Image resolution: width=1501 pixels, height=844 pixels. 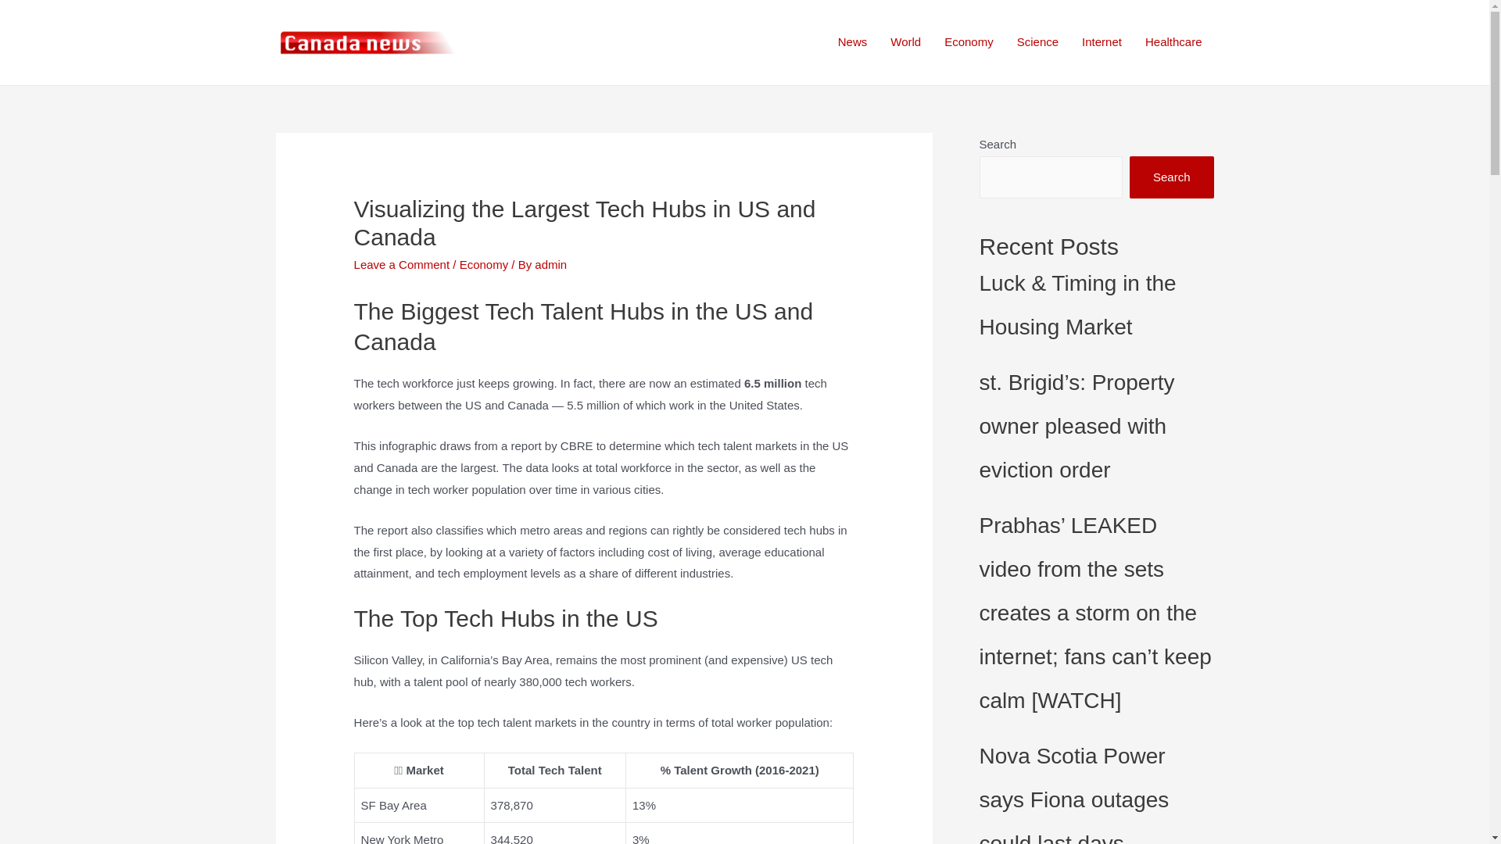 I want to click on Leave a Comment, so click(x=402, y=264).